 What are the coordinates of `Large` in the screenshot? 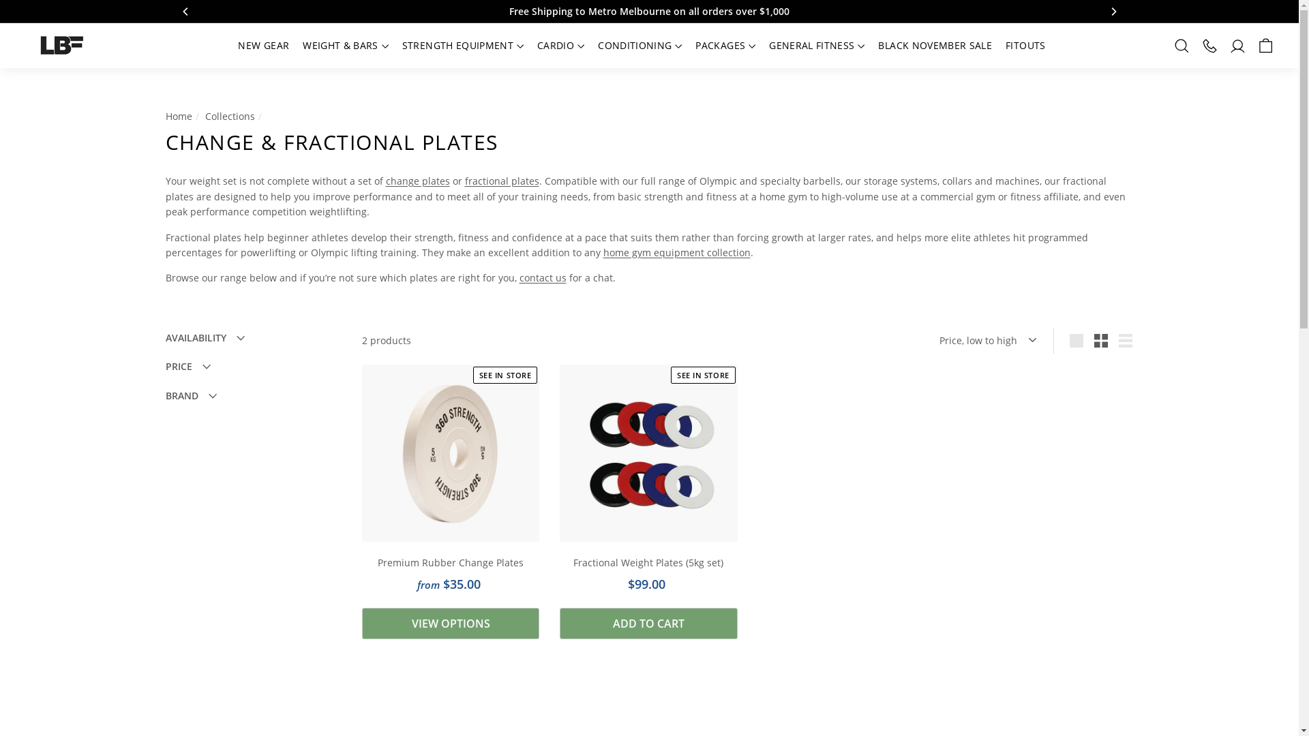 It's located at (1077, 341).